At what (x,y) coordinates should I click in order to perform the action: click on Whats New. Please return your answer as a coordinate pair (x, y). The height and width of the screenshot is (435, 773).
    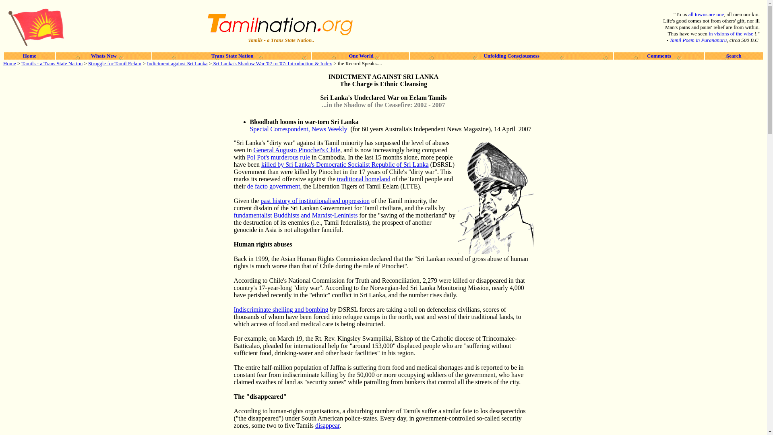
    Looking at the image, I should click on (104, 56).